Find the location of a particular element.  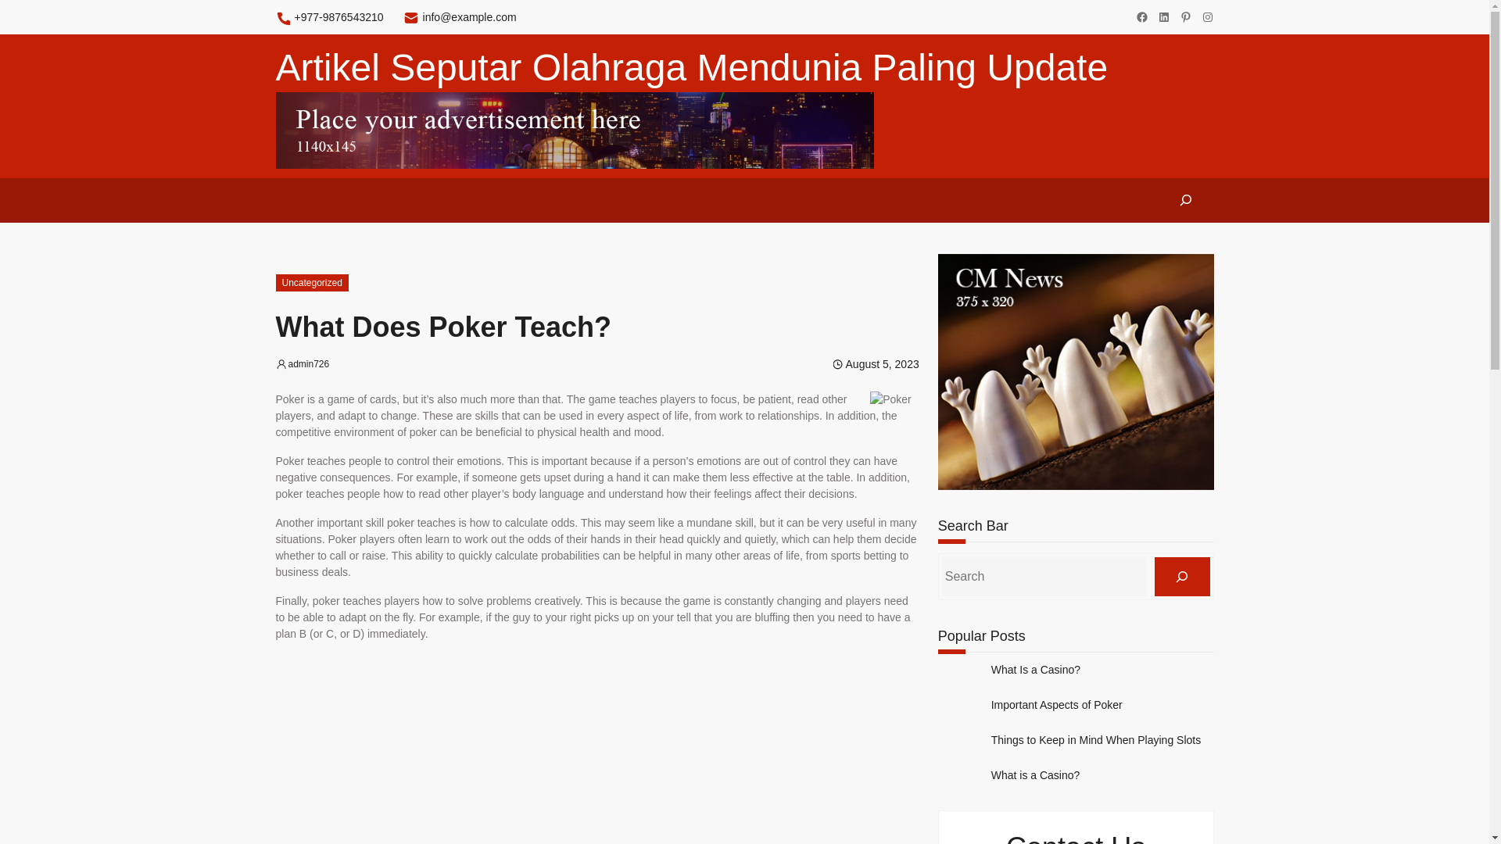

LinkedIn is located at coordinates (1163, 17).